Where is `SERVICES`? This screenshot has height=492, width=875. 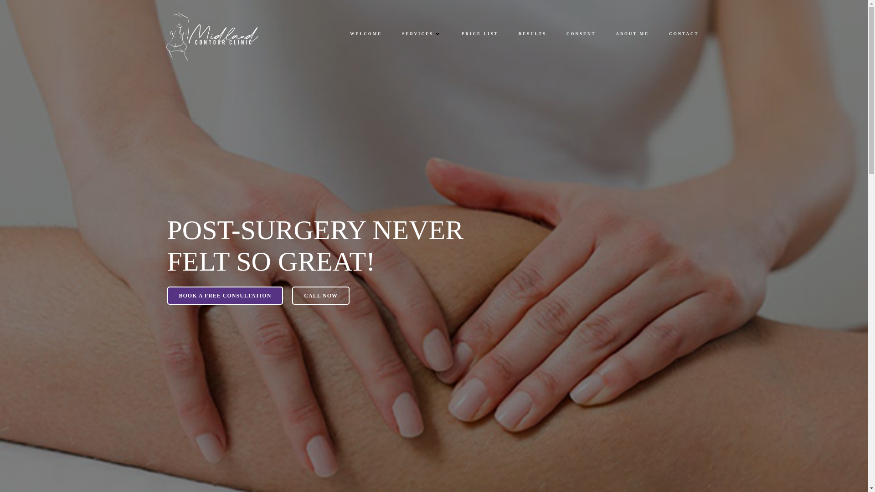
SERVICES is located at coordinates (422, 34).